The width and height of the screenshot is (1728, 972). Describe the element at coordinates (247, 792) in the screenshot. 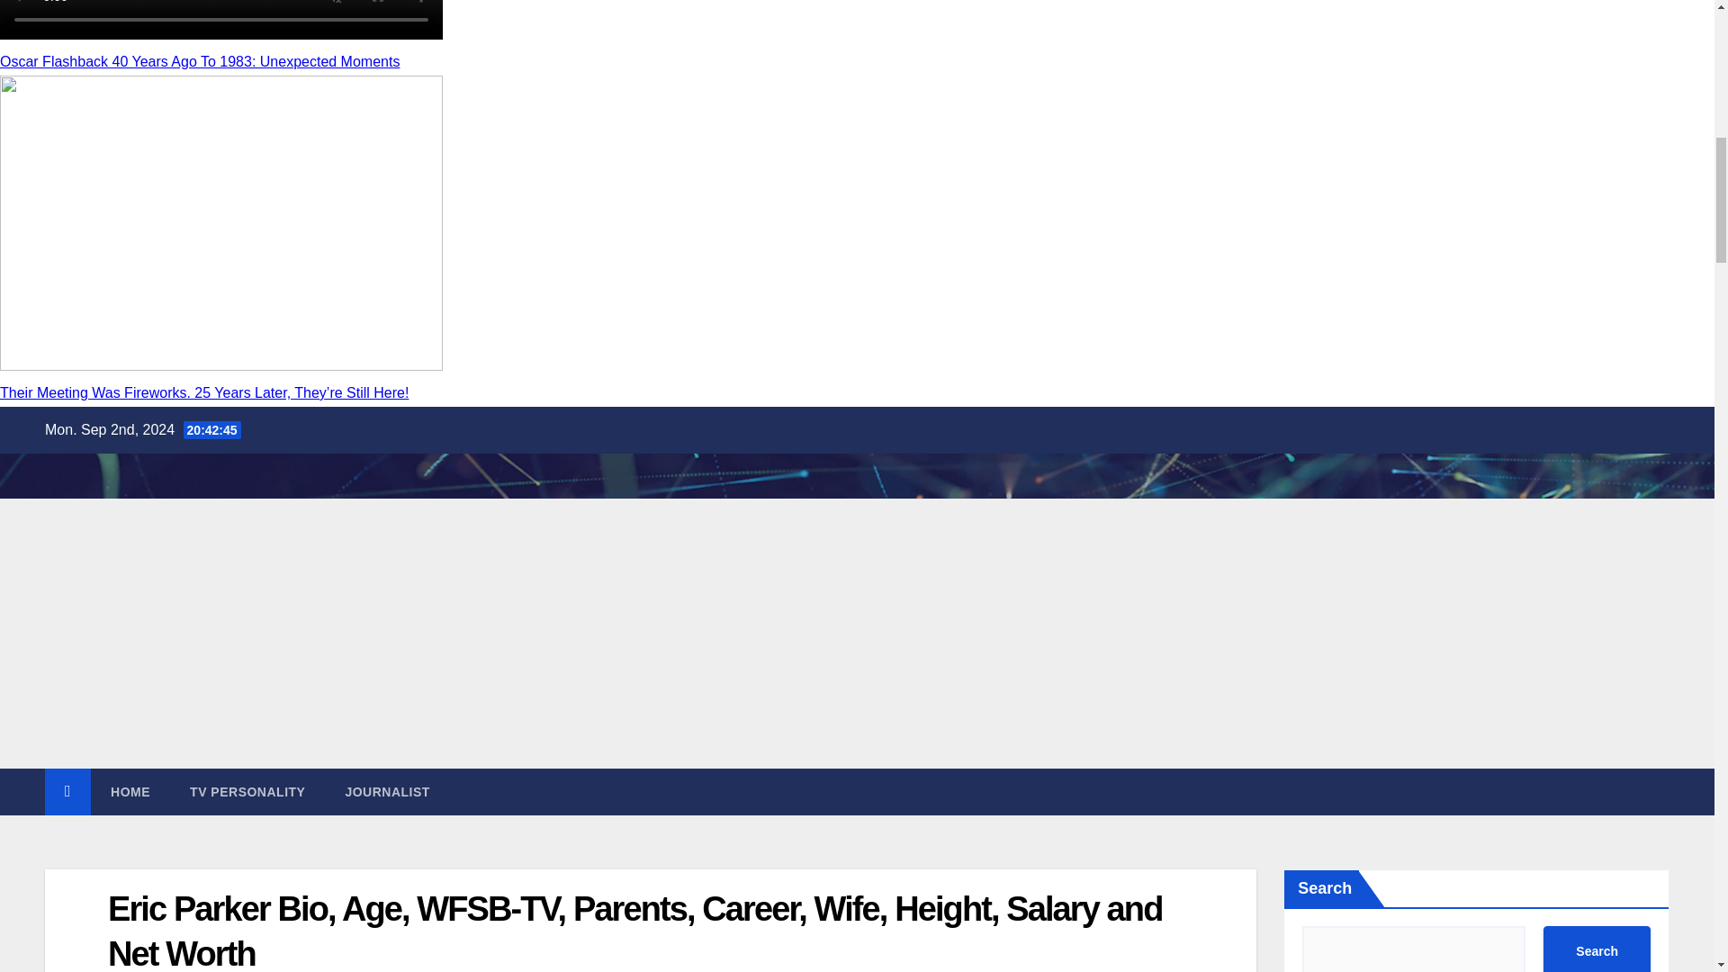

I see `TV Personality` at that location.